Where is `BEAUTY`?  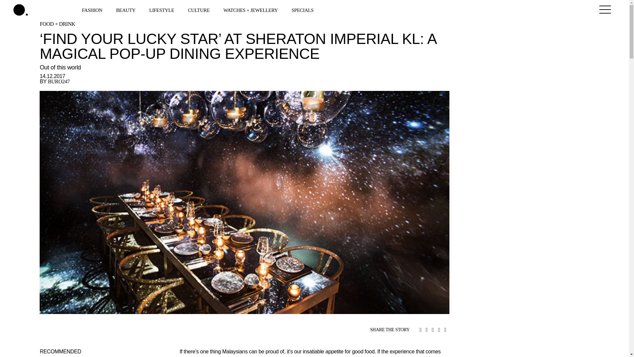 BEAUTY is located at coordinates (126, 10).